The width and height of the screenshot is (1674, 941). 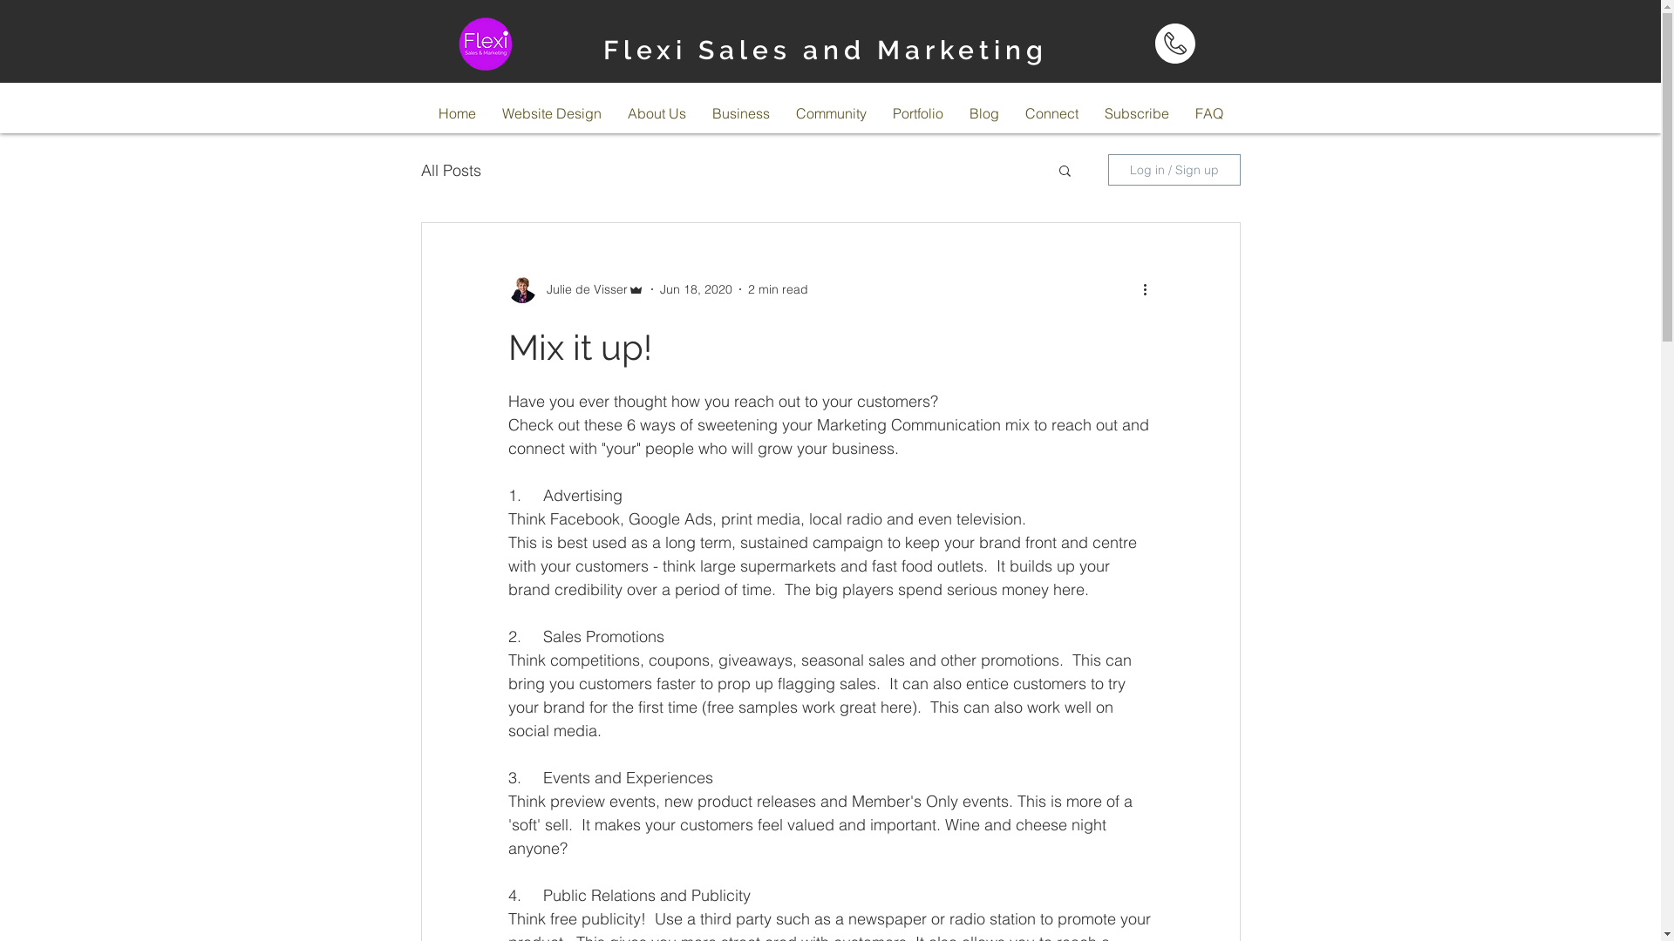 What do you see at coordinates (1174, 170) in the screenshot?
I see `Log in / Sign up` at bounding box center [1174, 170].